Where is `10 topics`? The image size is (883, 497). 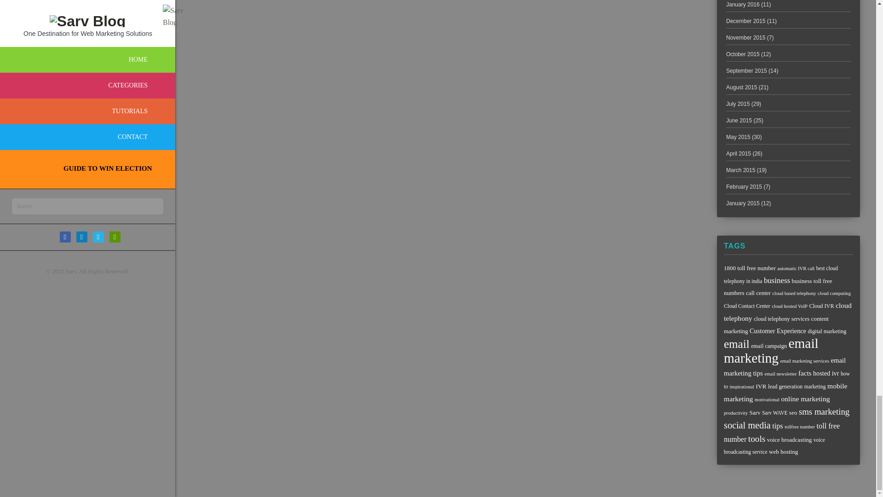 10 topics is located at coordinates (782, 318).